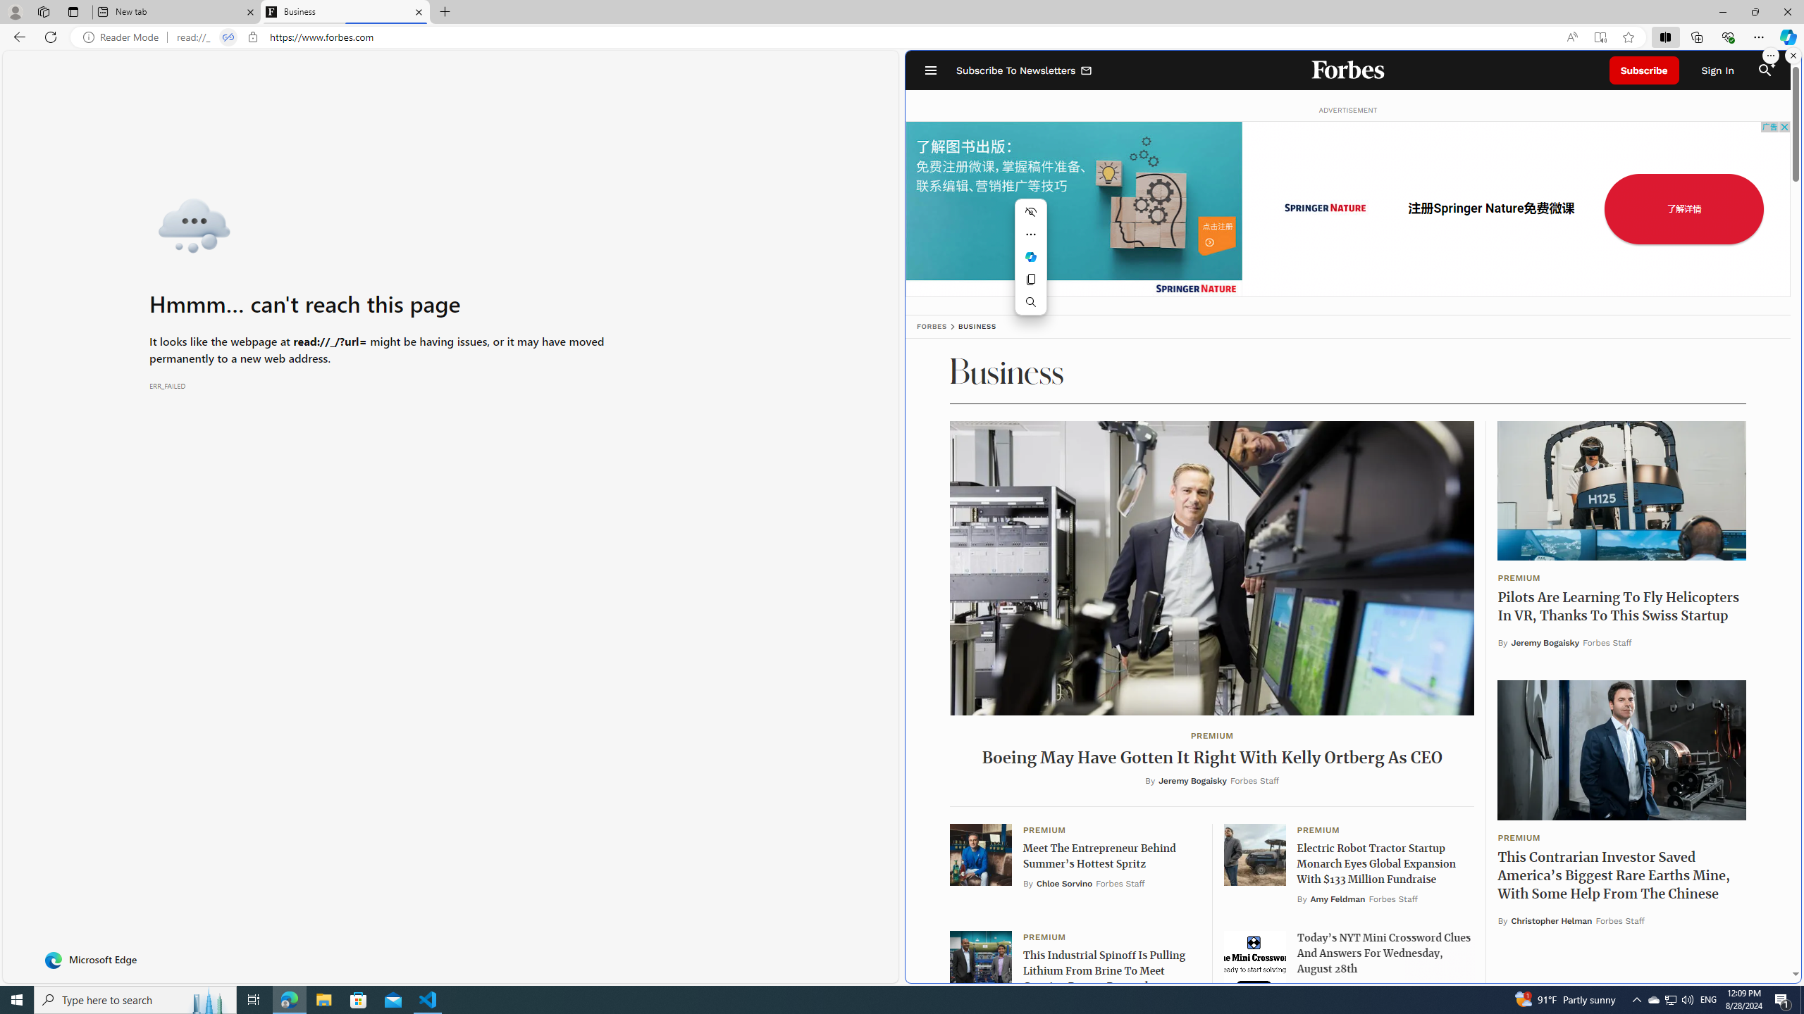  I want to click on Chloe Sorvino, so click(1064, 884).